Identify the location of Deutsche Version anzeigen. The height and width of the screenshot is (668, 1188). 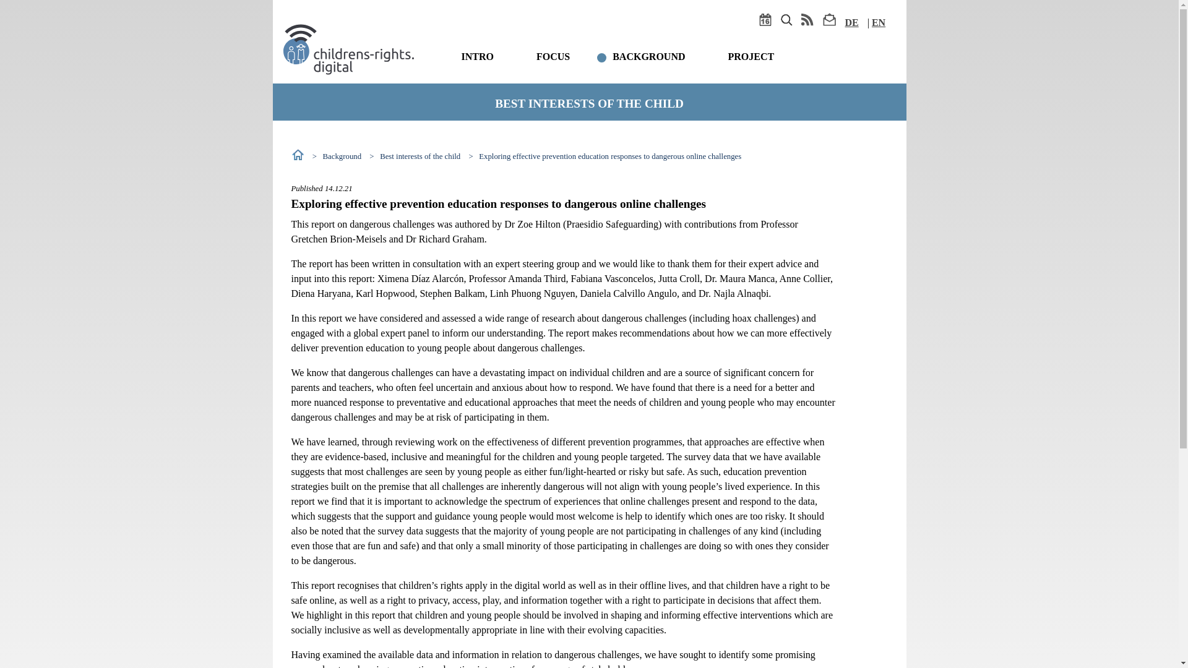
(851, 22).